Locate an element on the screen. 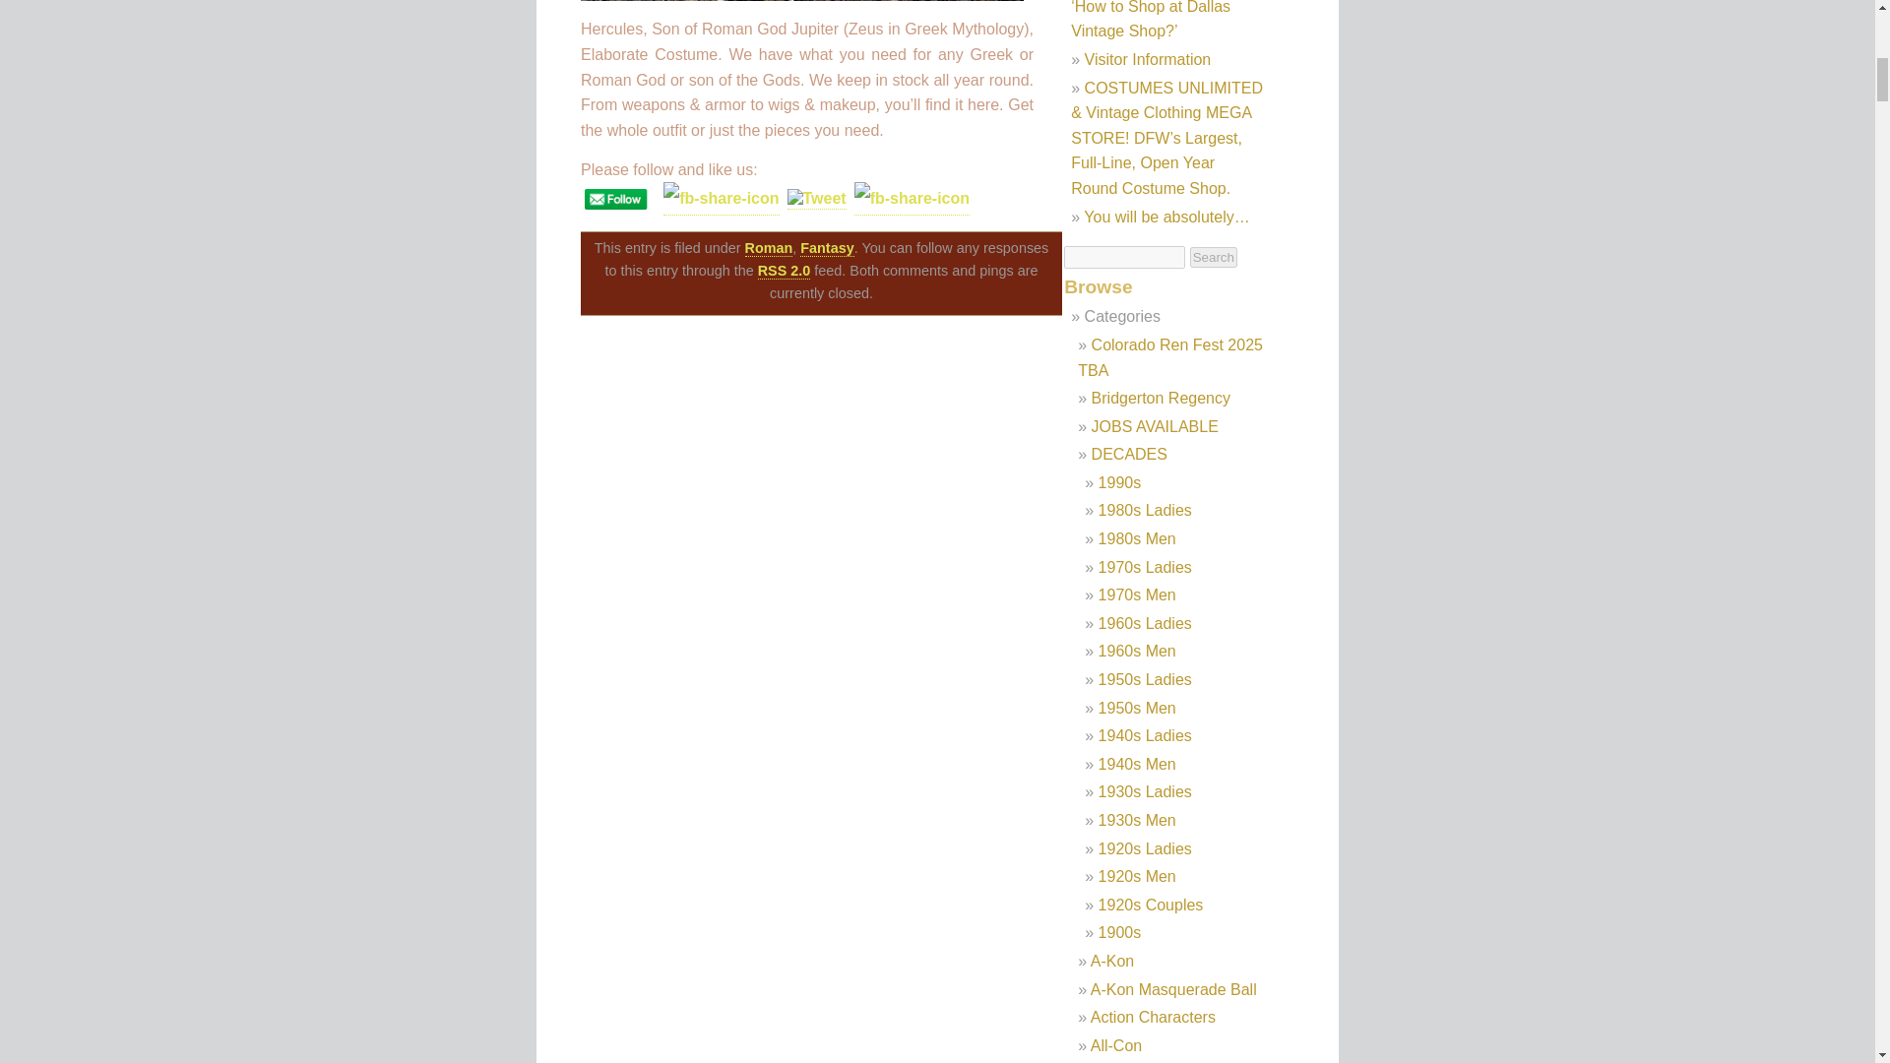  Roman is located at coordinates (768, 248).